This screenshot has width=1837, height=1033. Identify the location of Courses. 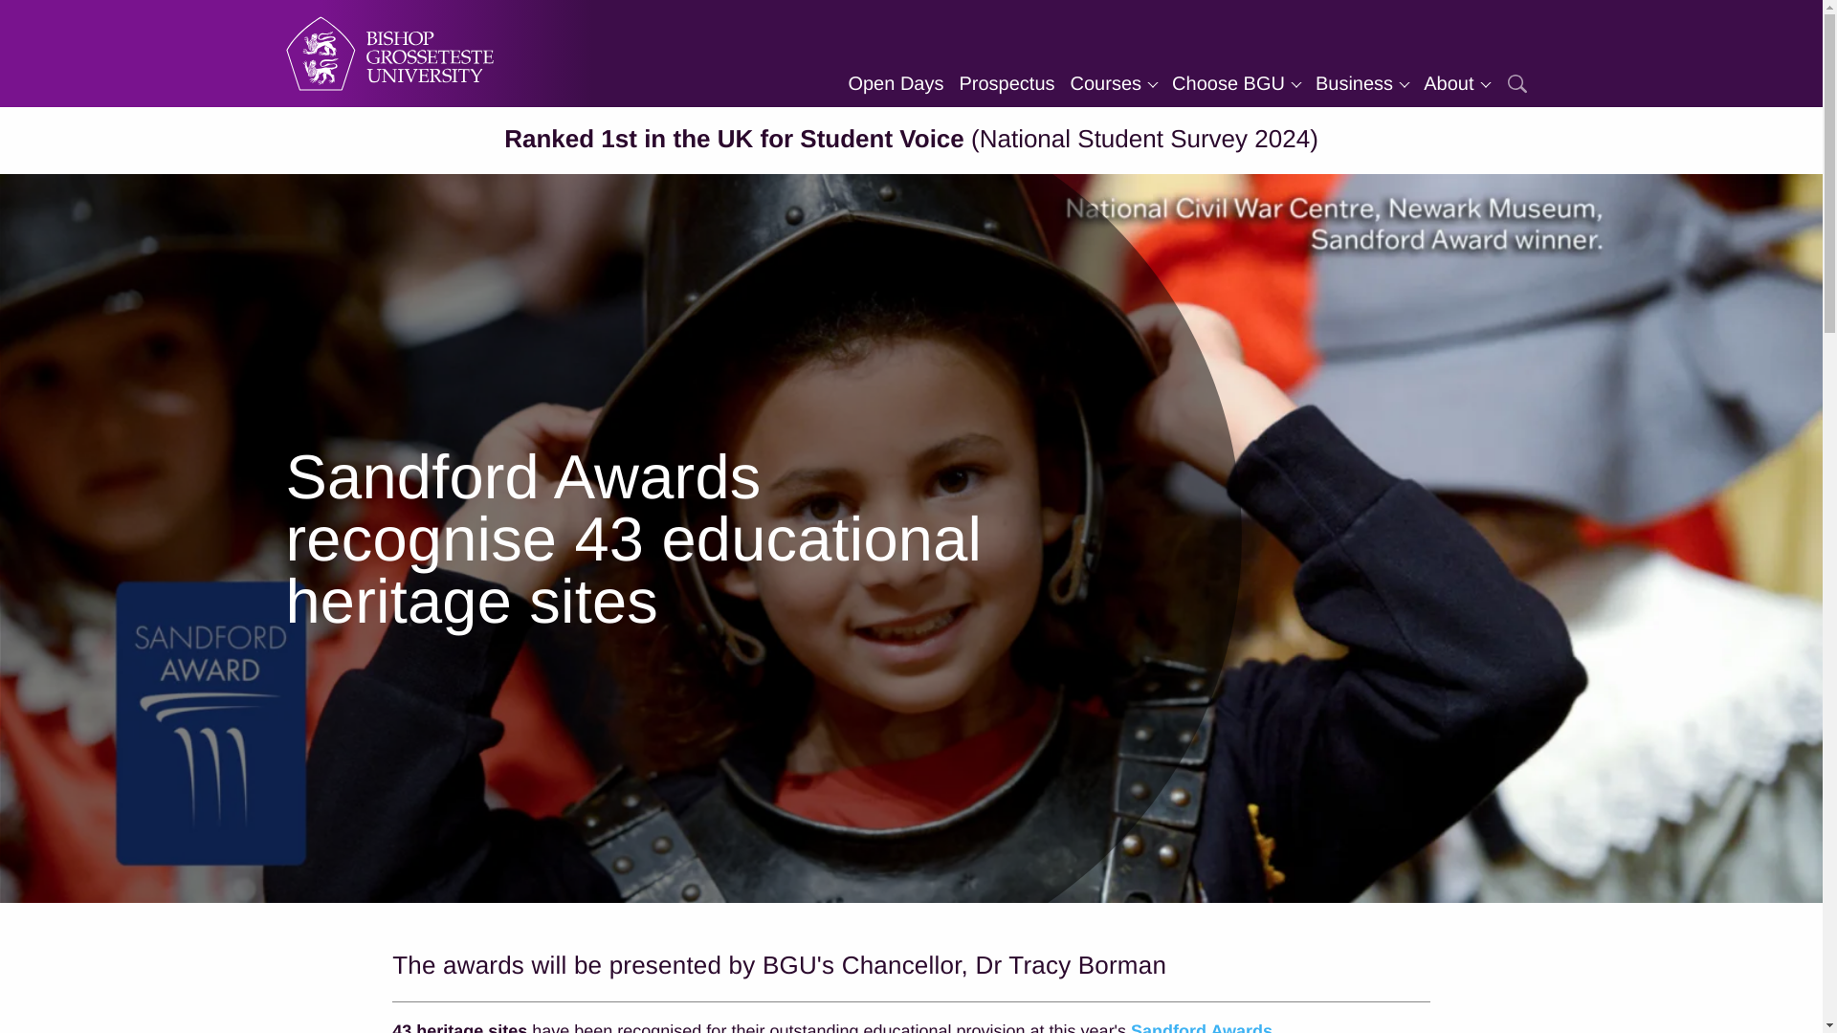
(1114, 84).